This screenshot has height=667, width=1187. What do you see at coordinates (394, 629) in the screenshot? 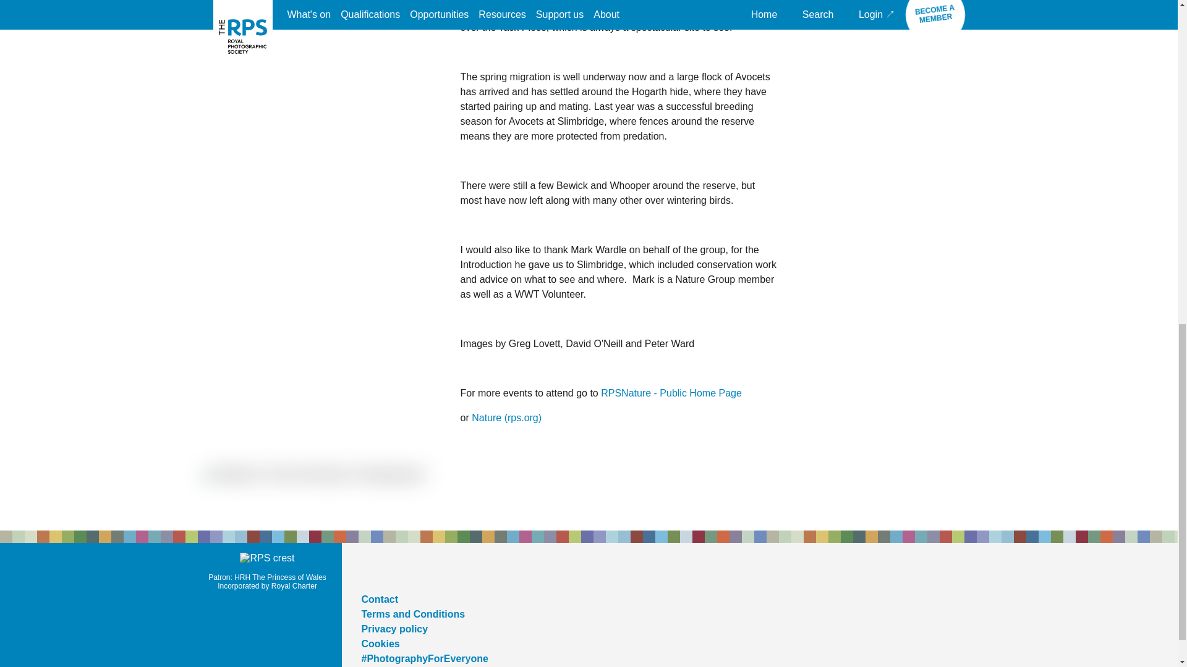
I see `Privacy policy` at bounding box center [394, 629].